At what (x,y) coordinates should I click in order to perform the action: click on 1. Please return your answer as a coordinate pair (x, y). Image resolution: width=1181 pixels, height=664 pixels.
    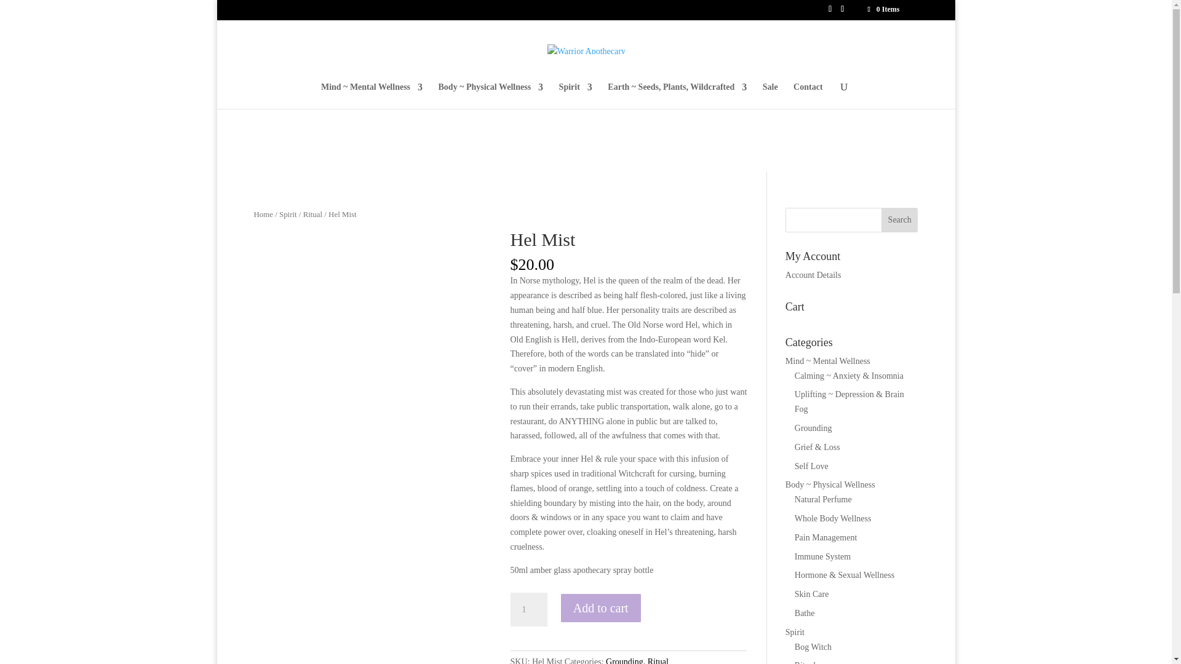
    Looking at the image, I should click on (529, 610).